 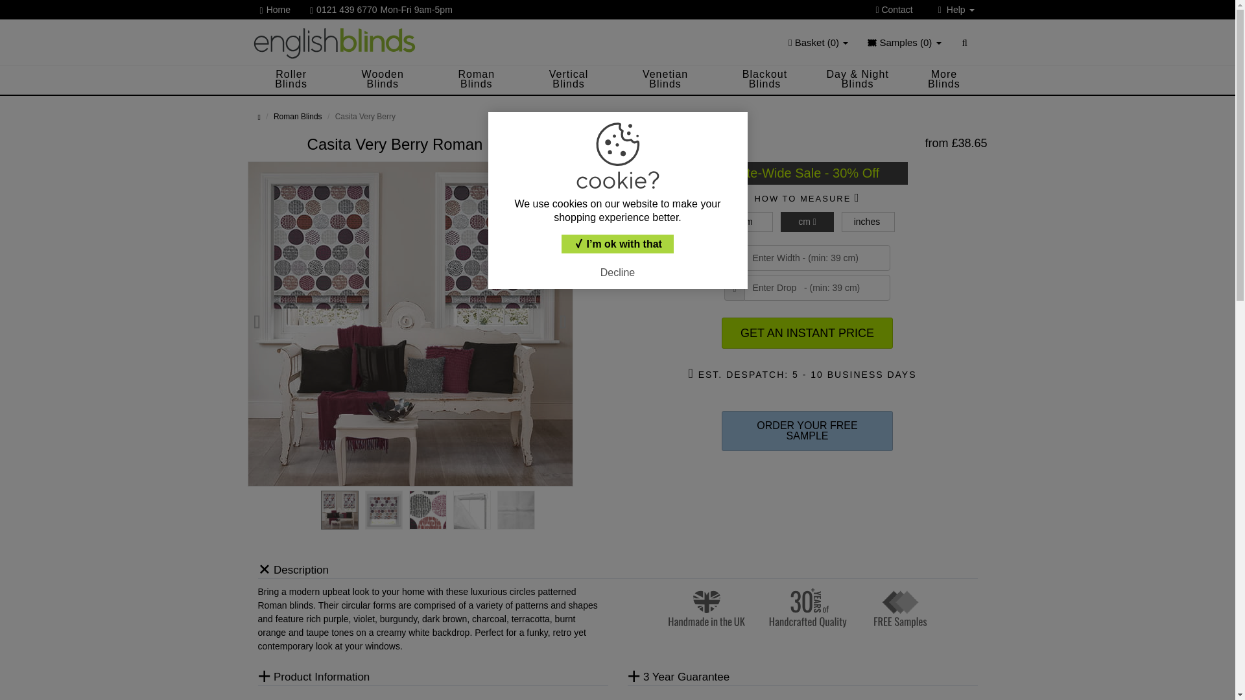 I want to click on 3 Year Guarantee, so click(x=956, y=10).